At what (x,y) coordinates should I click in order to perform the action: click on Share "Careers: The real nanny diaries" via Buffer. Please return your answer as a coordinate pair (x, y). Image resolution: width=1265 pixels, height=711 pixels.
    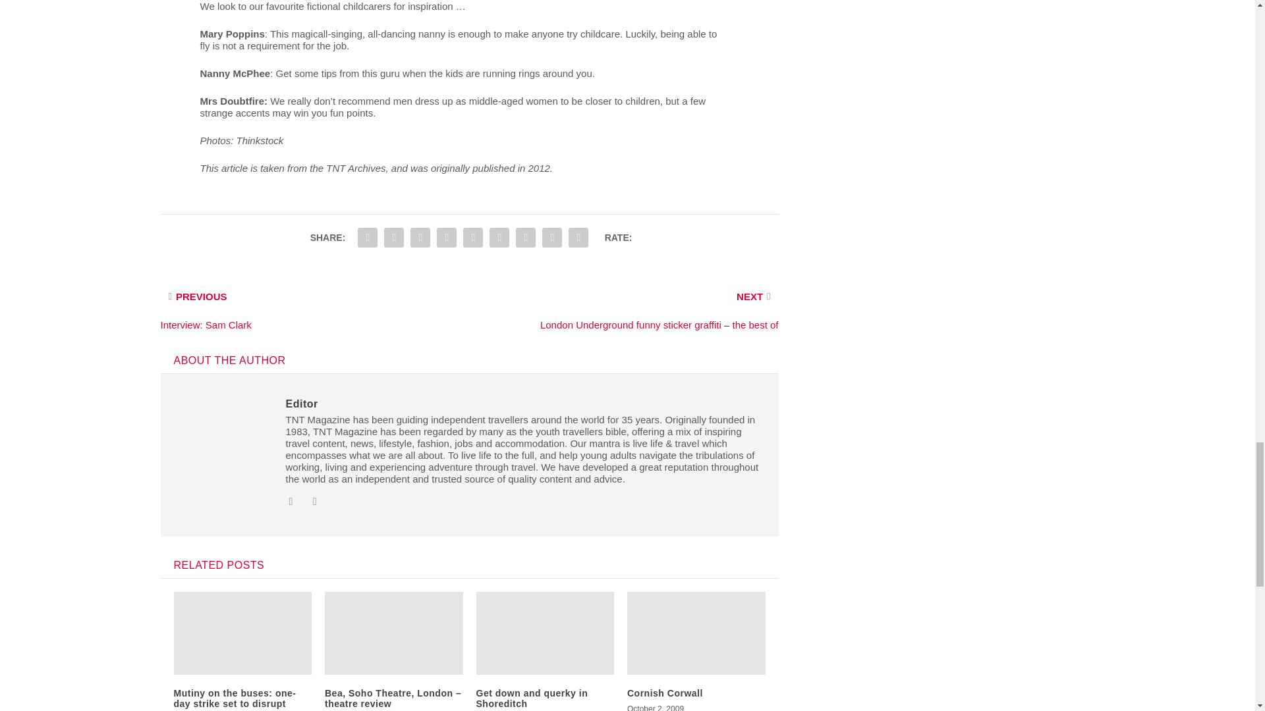
    Looking at the image, I should click on (499, 238).